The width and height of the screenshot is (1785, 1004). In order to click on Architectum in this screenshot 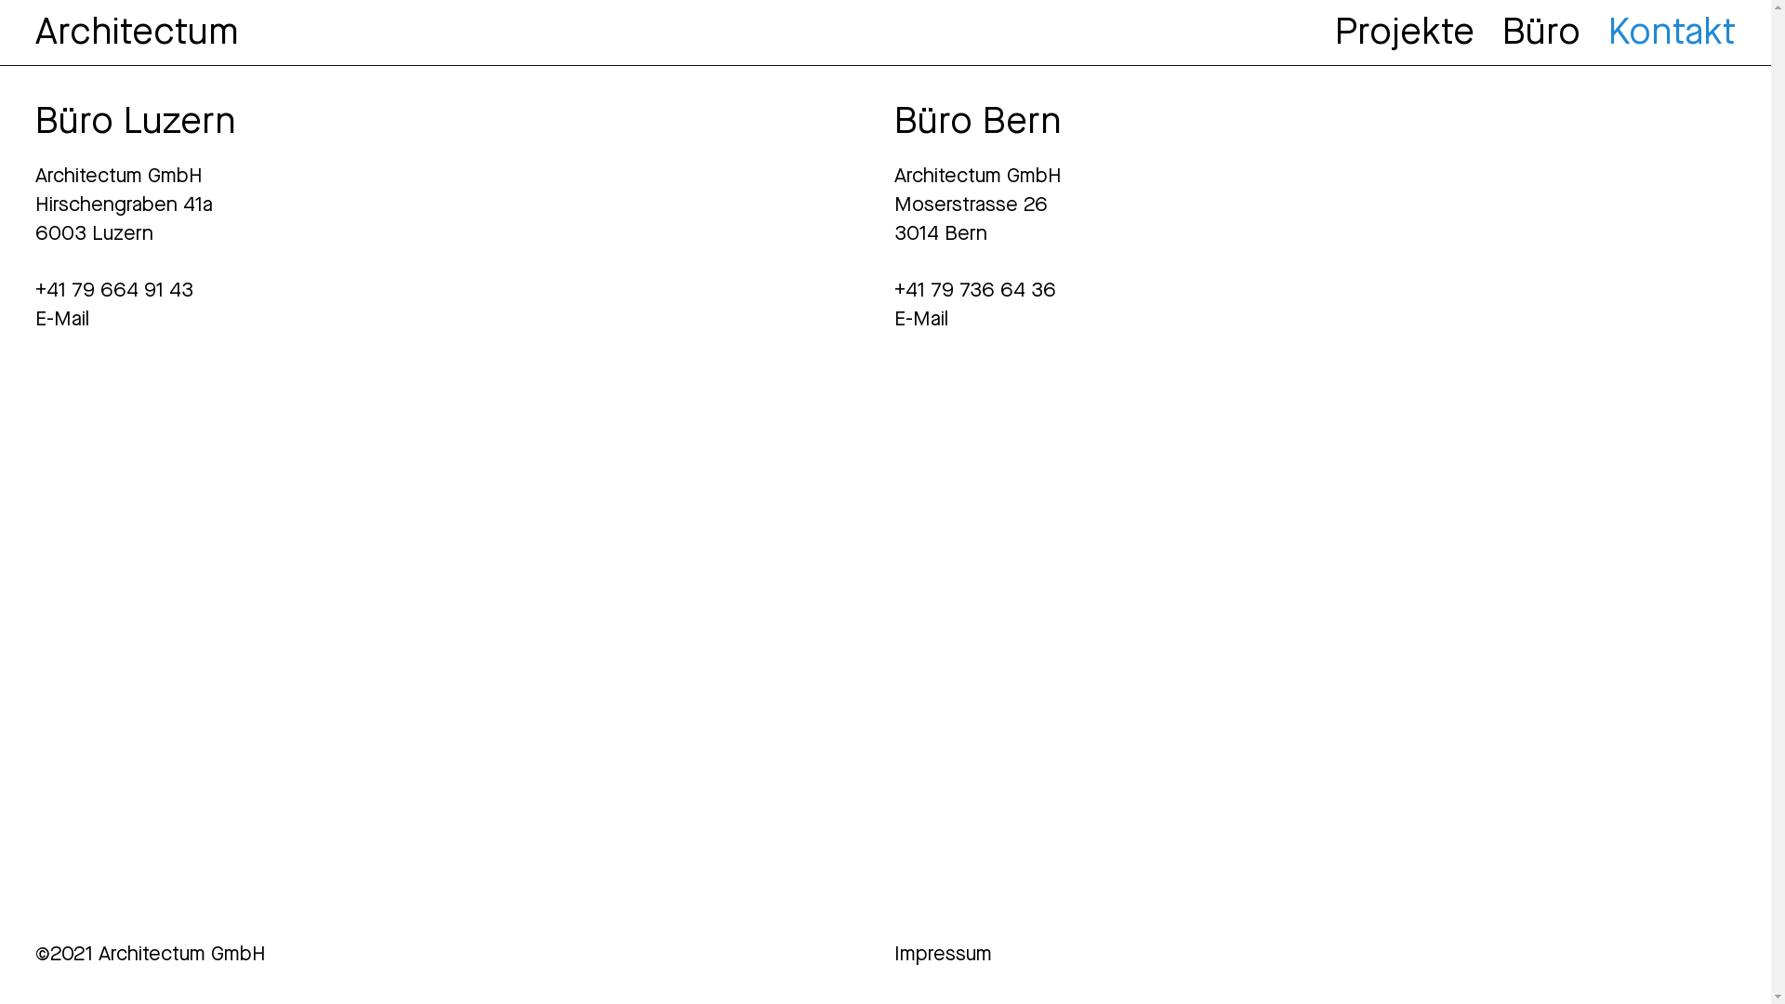, I will do `click(138, 32)`.